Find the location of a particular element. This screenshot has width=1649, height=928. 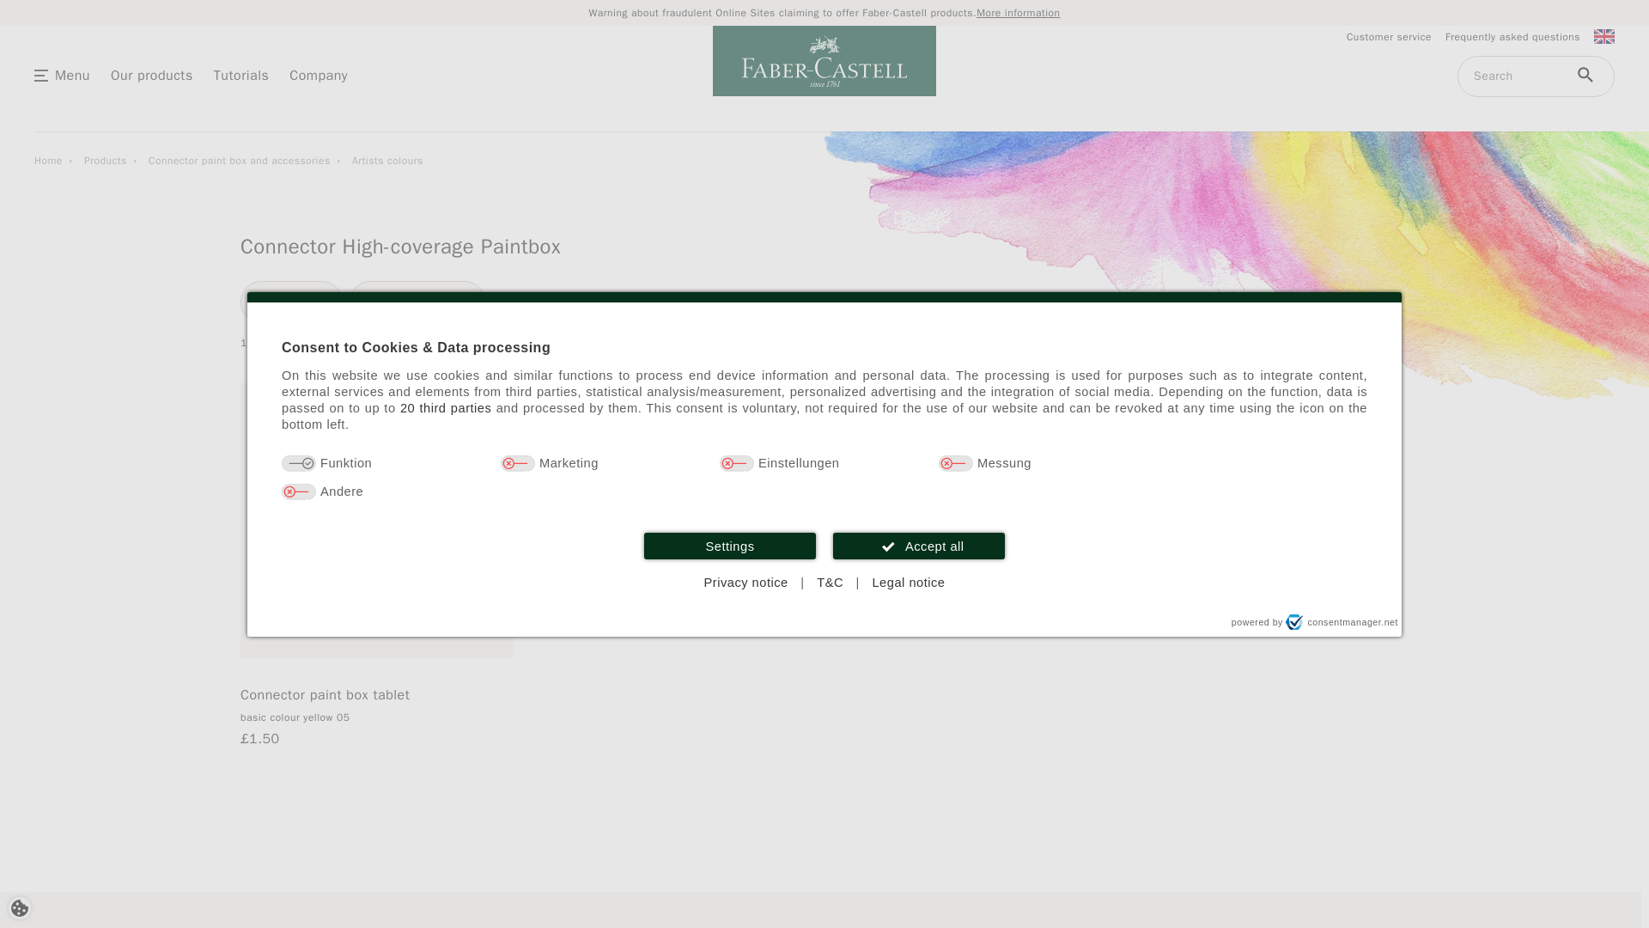

Logo-FC-SVG is located at coordinates (824, 60).